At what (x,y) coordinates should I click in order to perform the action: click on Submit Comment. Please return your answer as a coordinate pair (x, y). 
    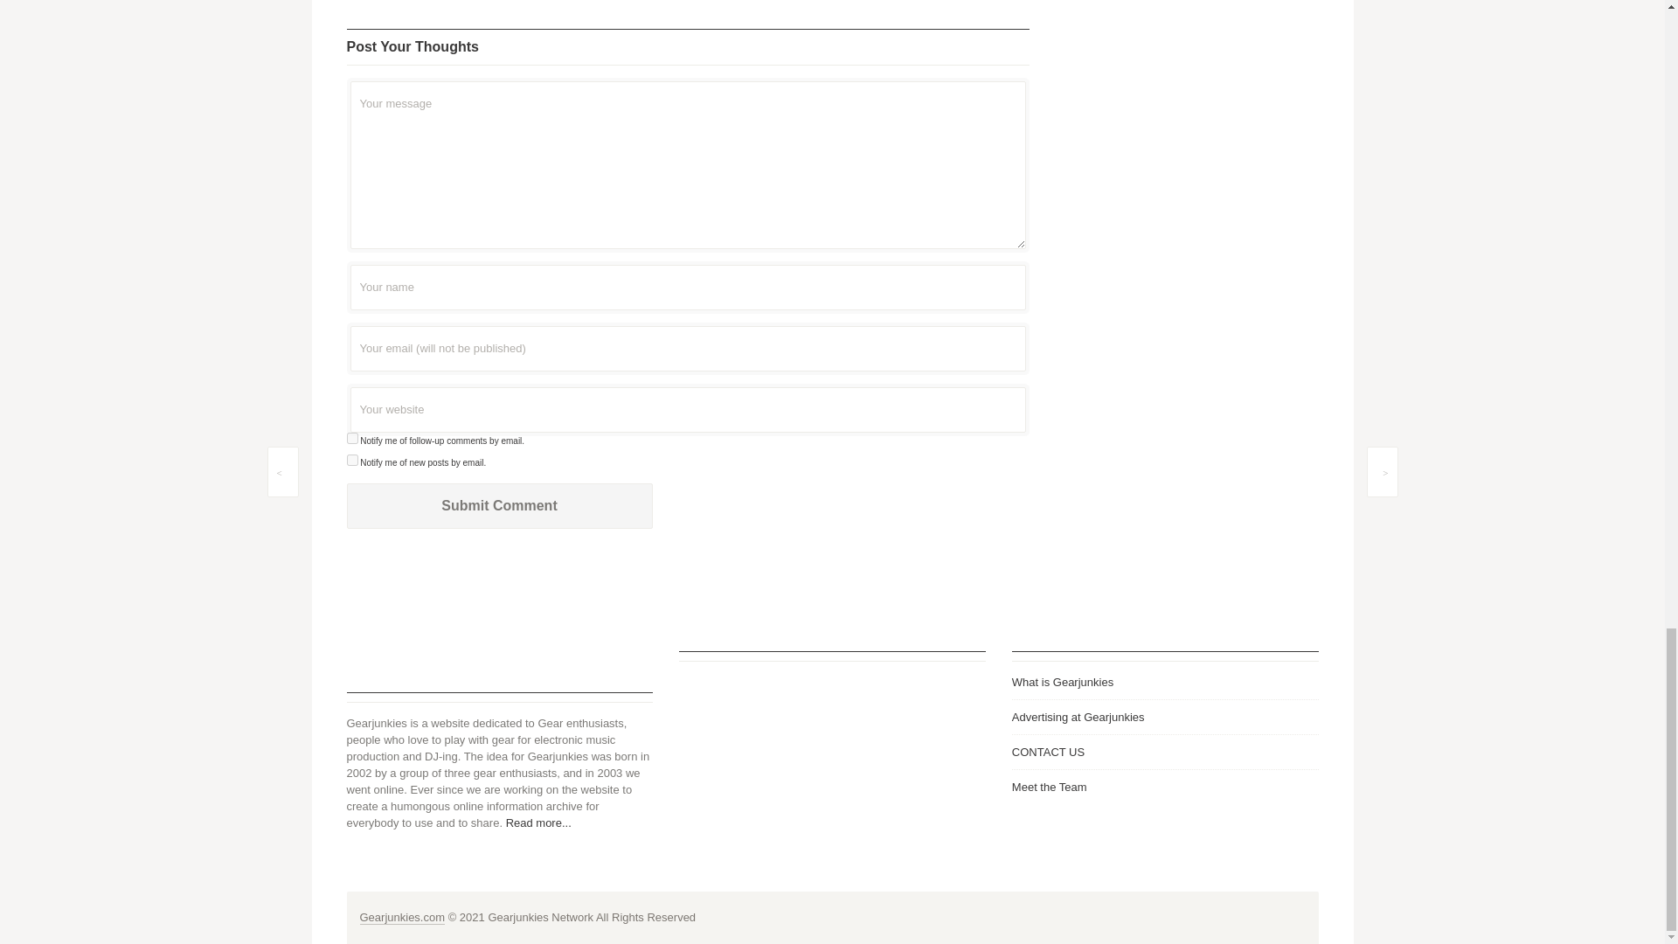
    Looking at the image, I should click on (498, 505).